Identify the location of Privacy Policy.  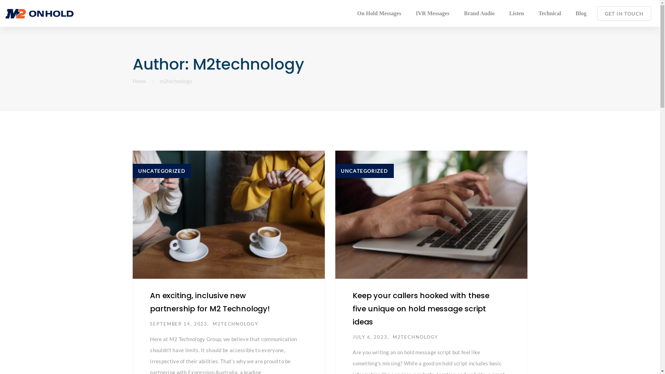
(276, 359).